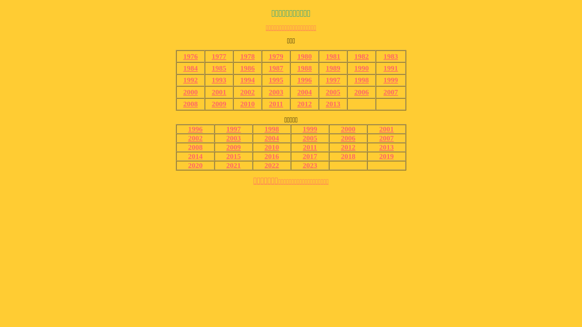  I want to click on 1991, so click(391, 68).